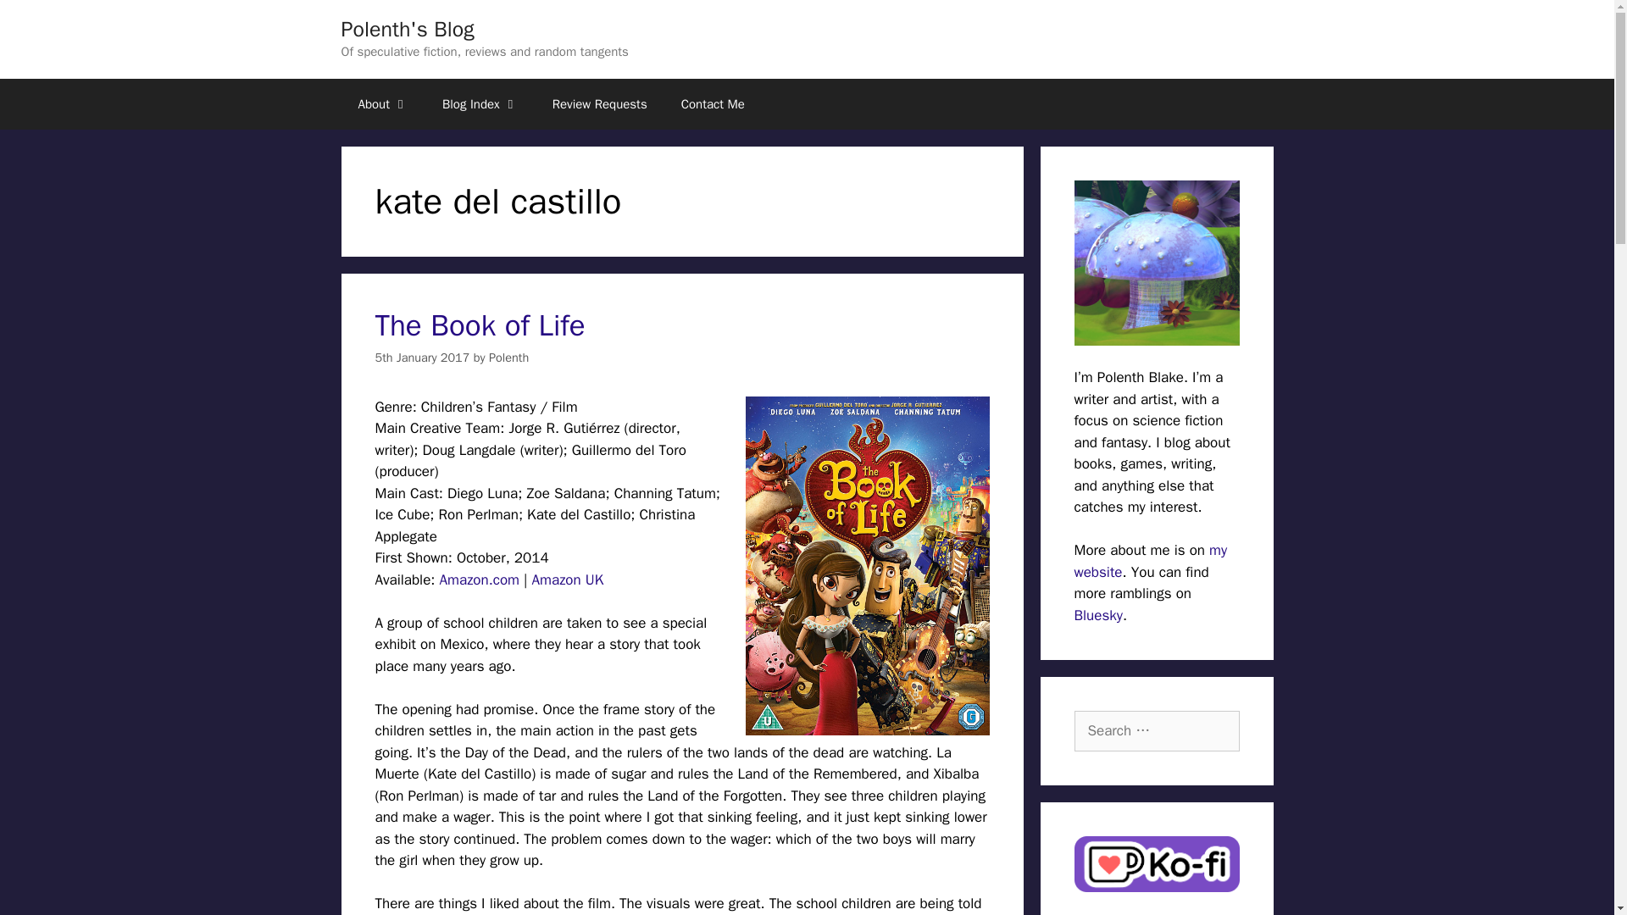  What do you see at coordinates (407, 29) in the screenshot?
I see `Polenth's Blog` at bounding box center [407, 29].